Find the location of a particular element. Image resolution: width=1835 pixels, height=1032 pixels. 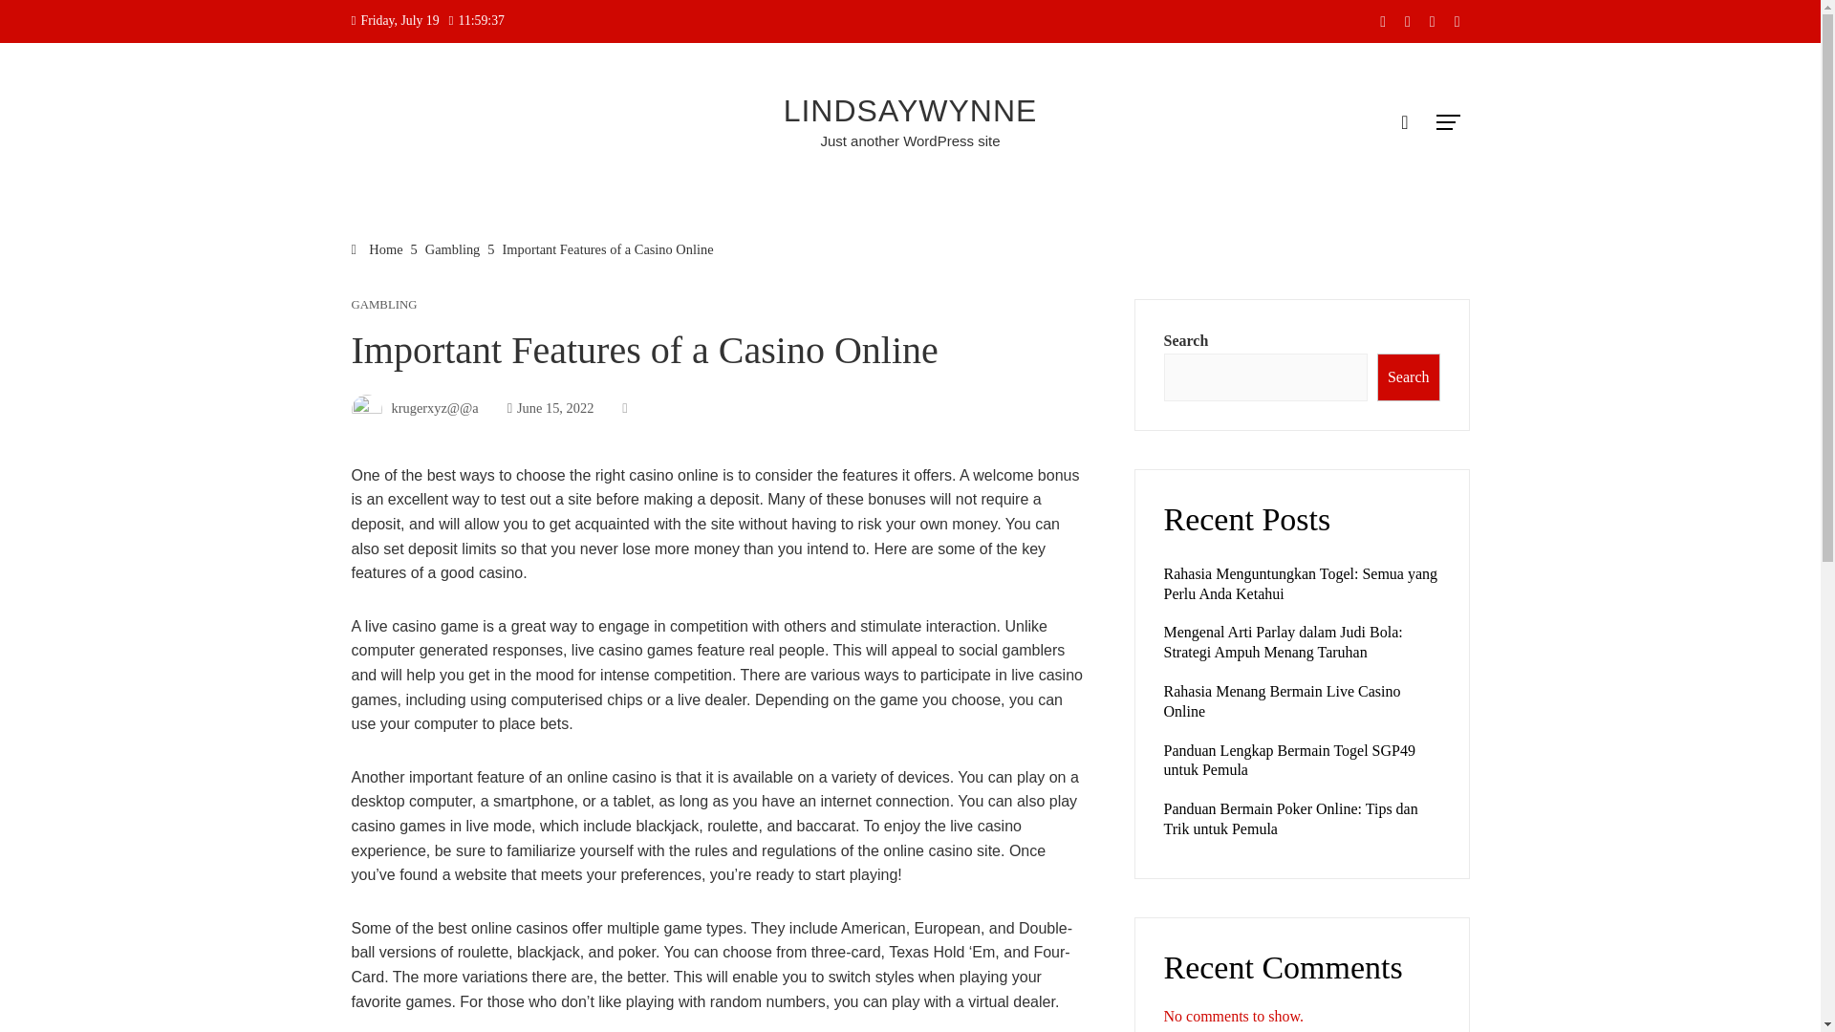

Gambling is located at coordinates (453, 248).